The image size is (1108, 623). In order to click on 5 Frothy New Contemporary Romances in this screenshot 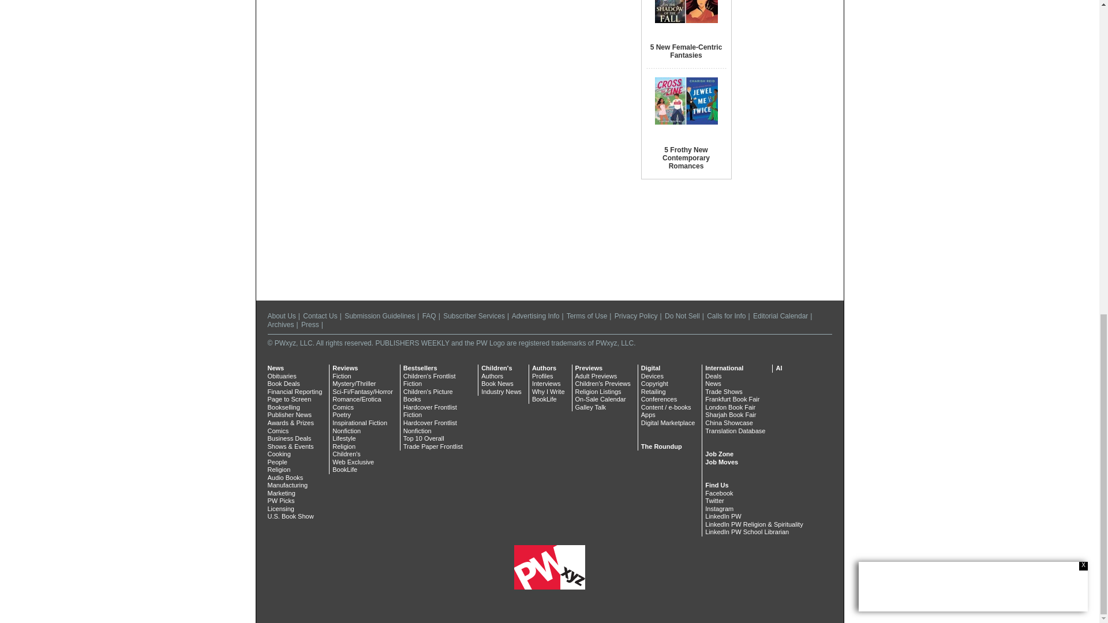, I will do `click(686, 157)`.